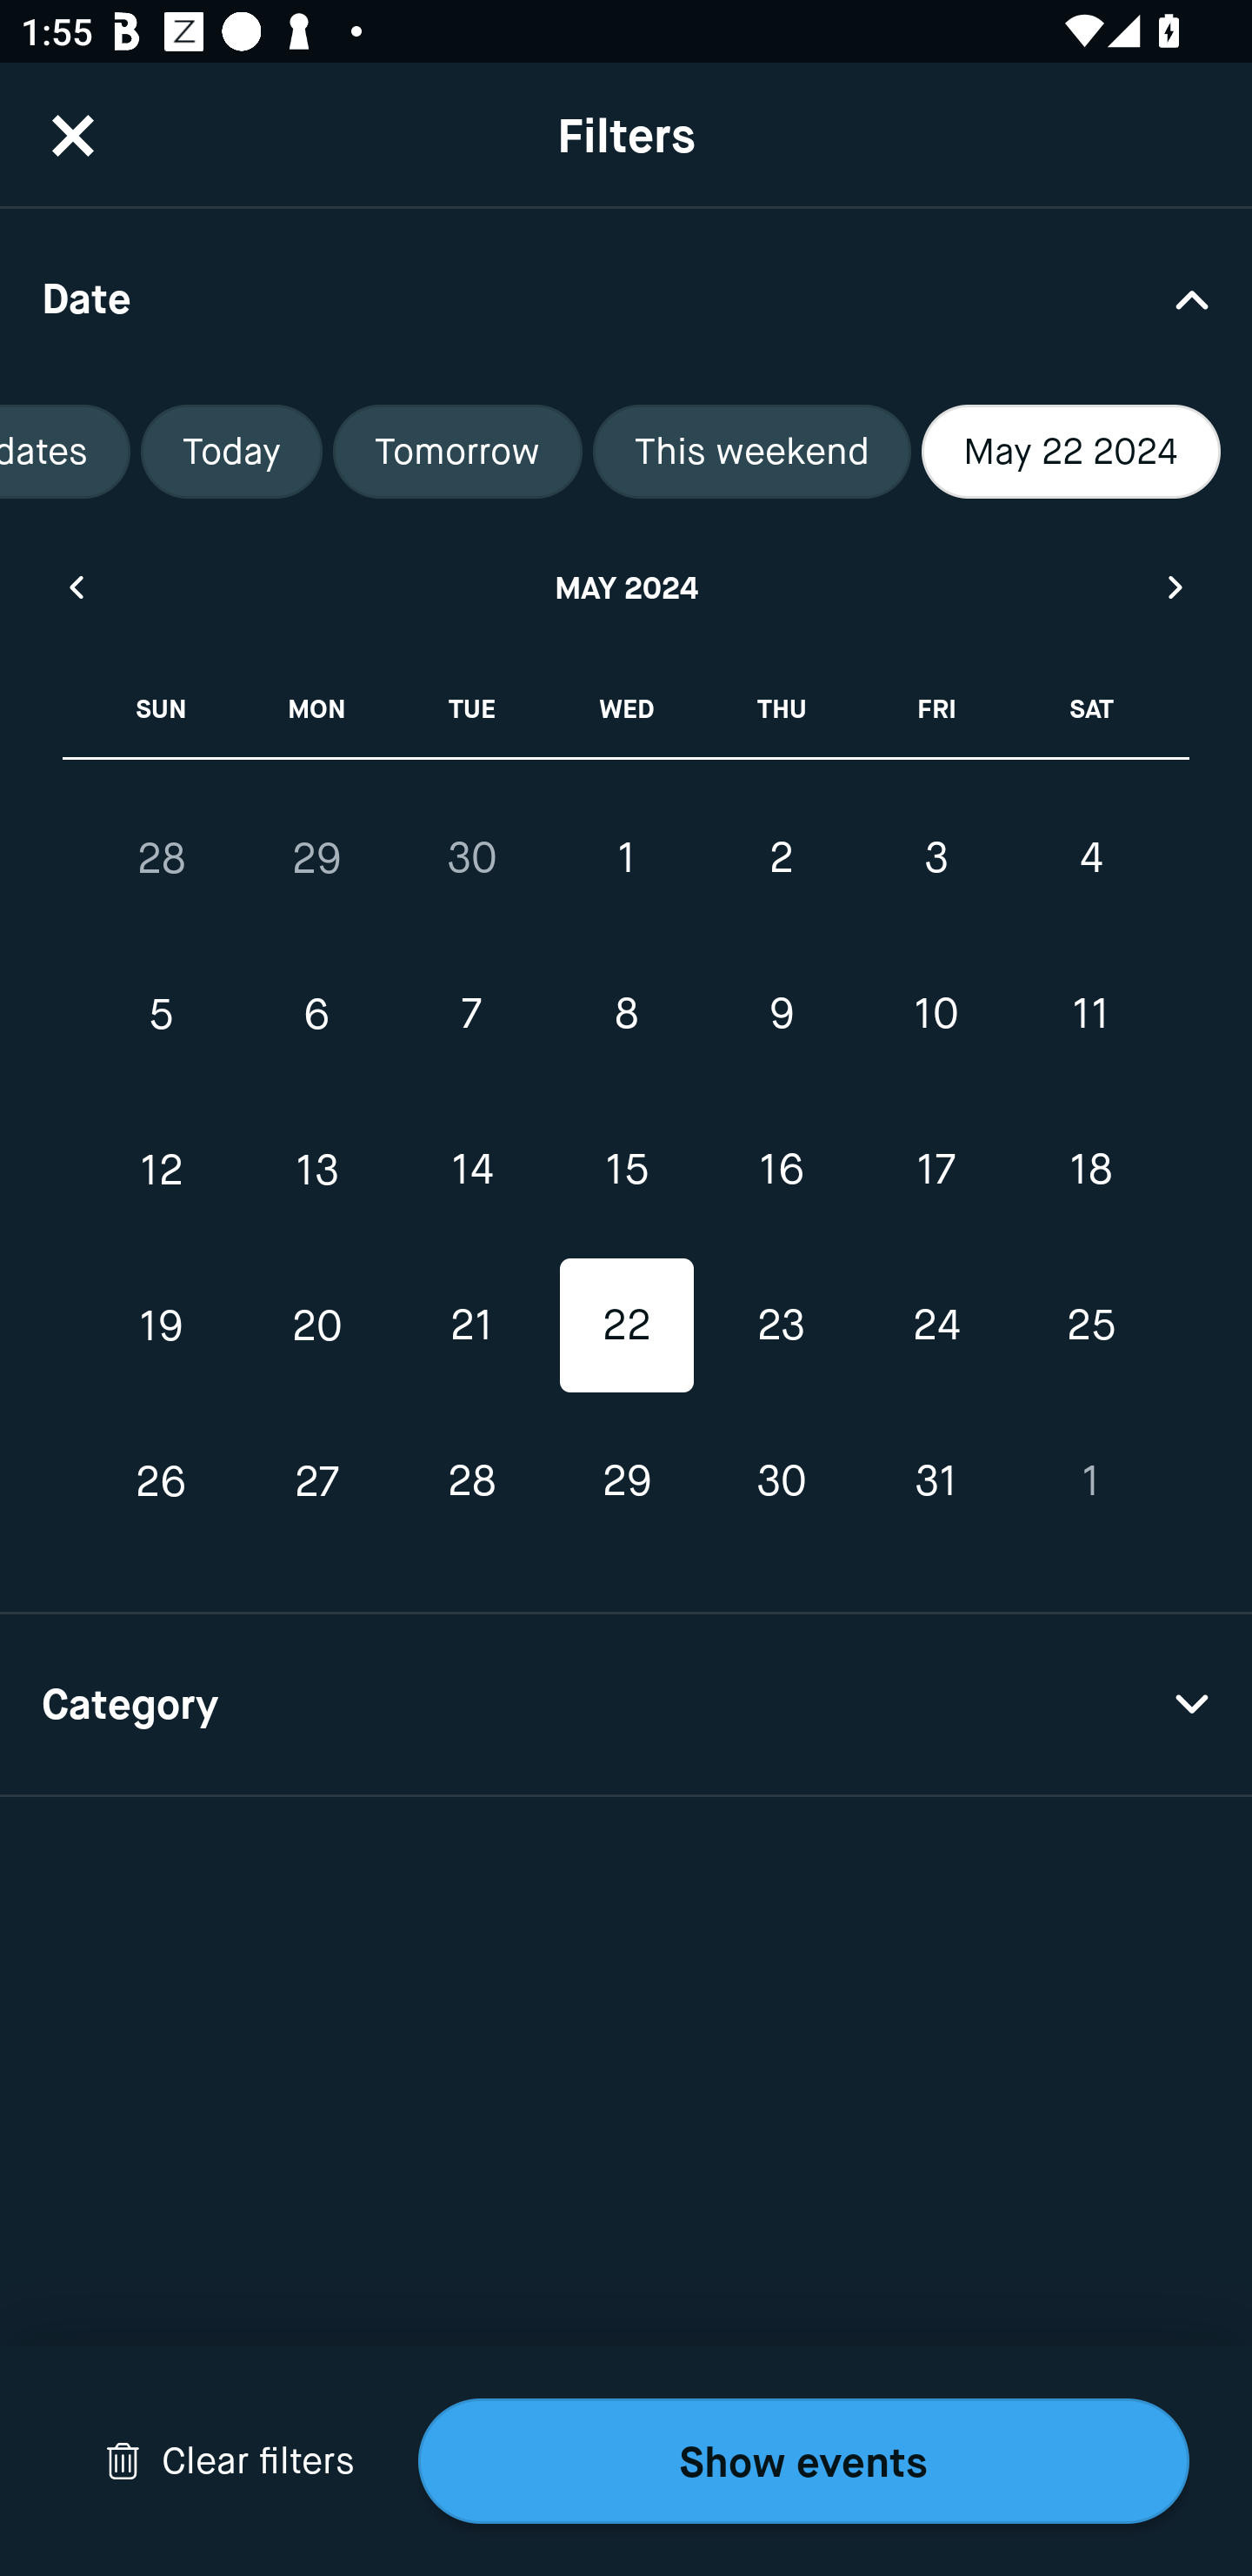 This screenshot has height=2576, width=1252. I want to click on Drop Down Arrow Clear filters, so click(230, 2461).